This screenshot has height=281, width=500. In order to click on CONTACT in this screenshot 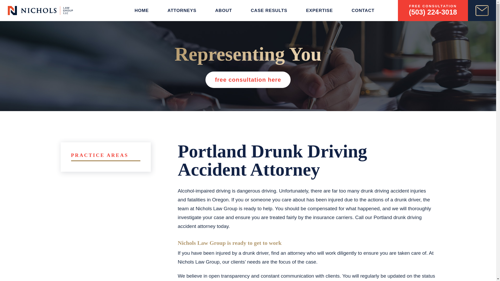, I will do `click(363, 10)`.